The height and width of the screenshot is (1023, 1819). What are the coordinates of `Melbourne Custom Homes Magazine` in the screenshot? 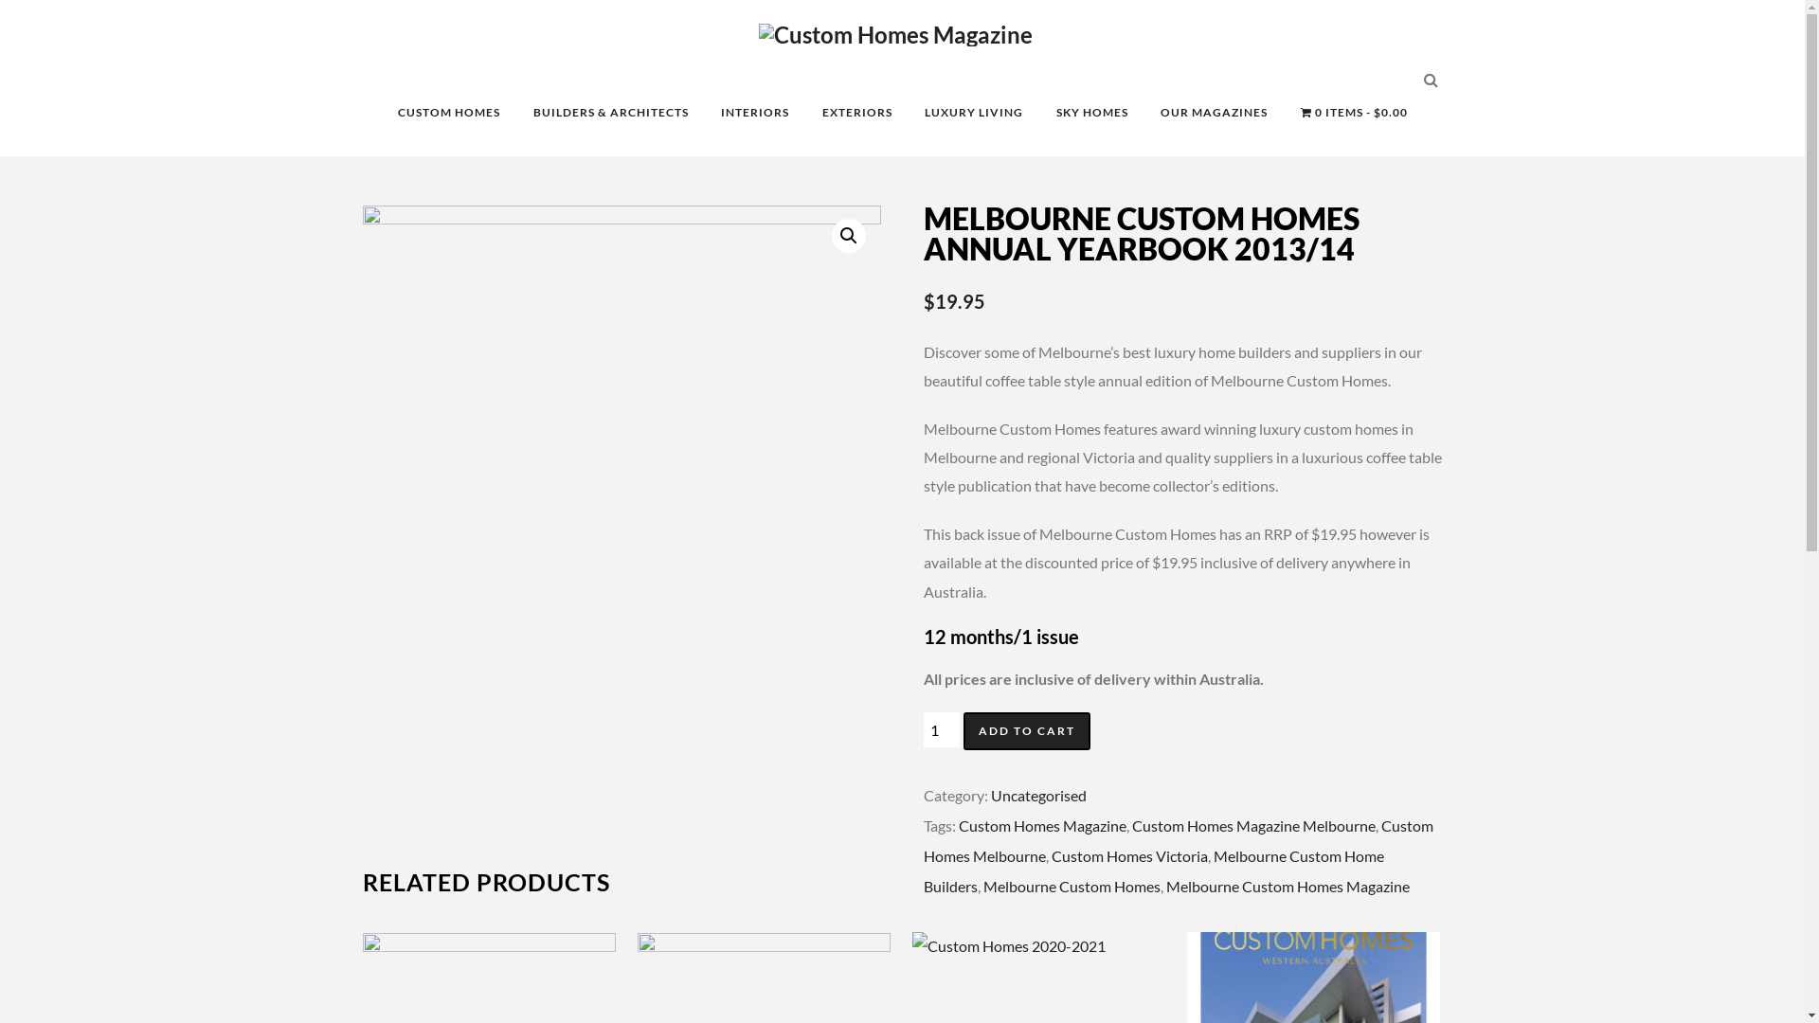 It's located at (1288, 887).